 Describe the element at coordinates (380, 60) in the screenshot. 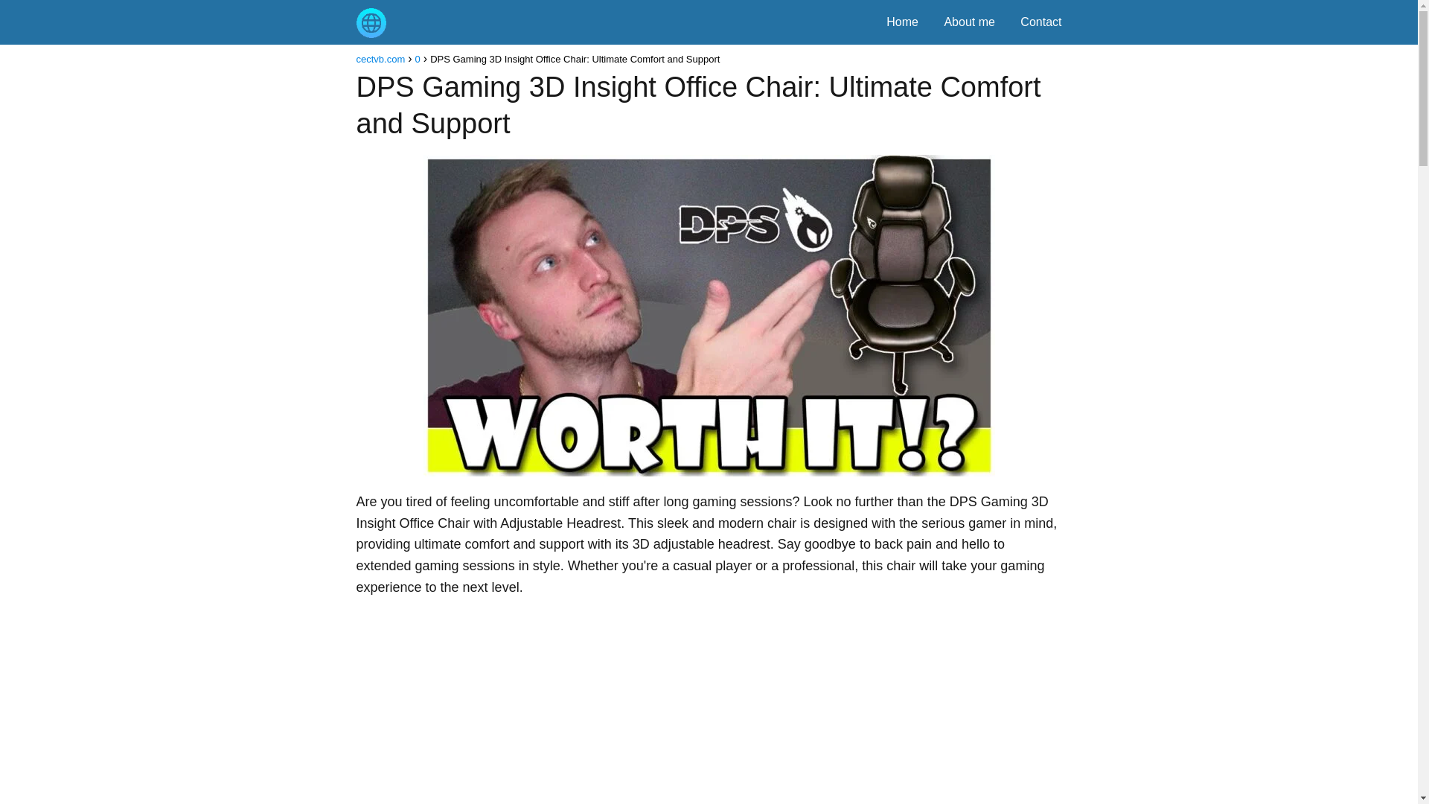

I see `cectvb.com` at that location.